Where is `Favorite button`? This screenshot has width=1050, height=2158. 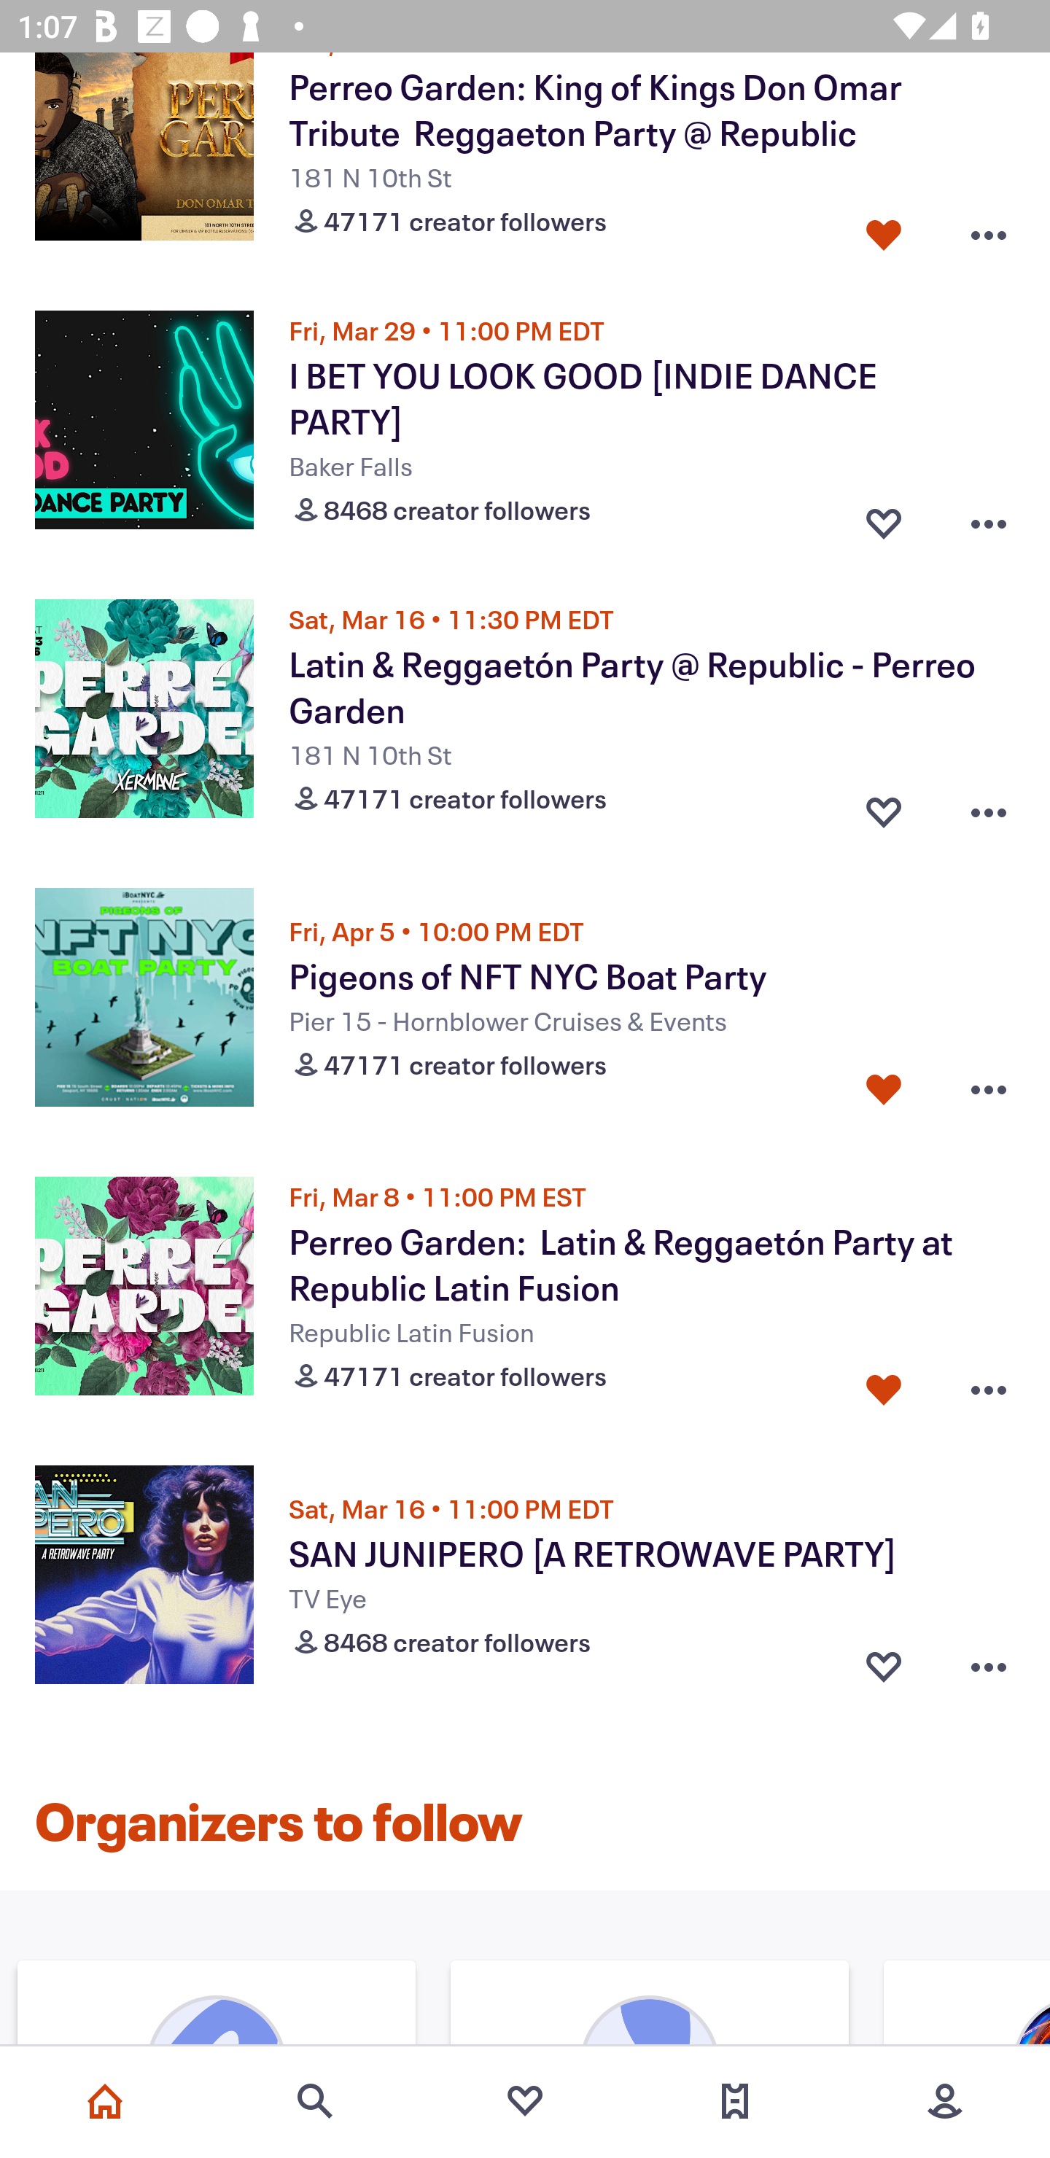 Favorite button is located at coordinates (884, 1667).